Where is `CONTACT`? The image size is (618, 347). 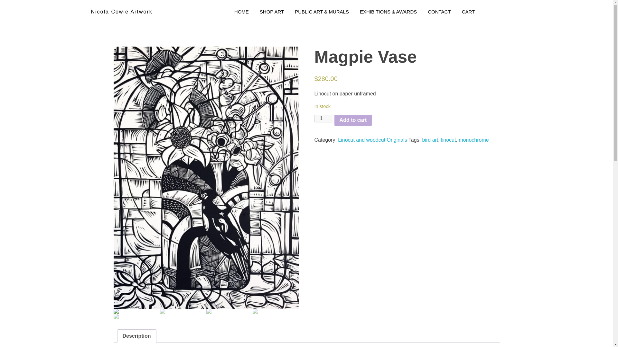 CONTACT is located at coordinates (439, 12).